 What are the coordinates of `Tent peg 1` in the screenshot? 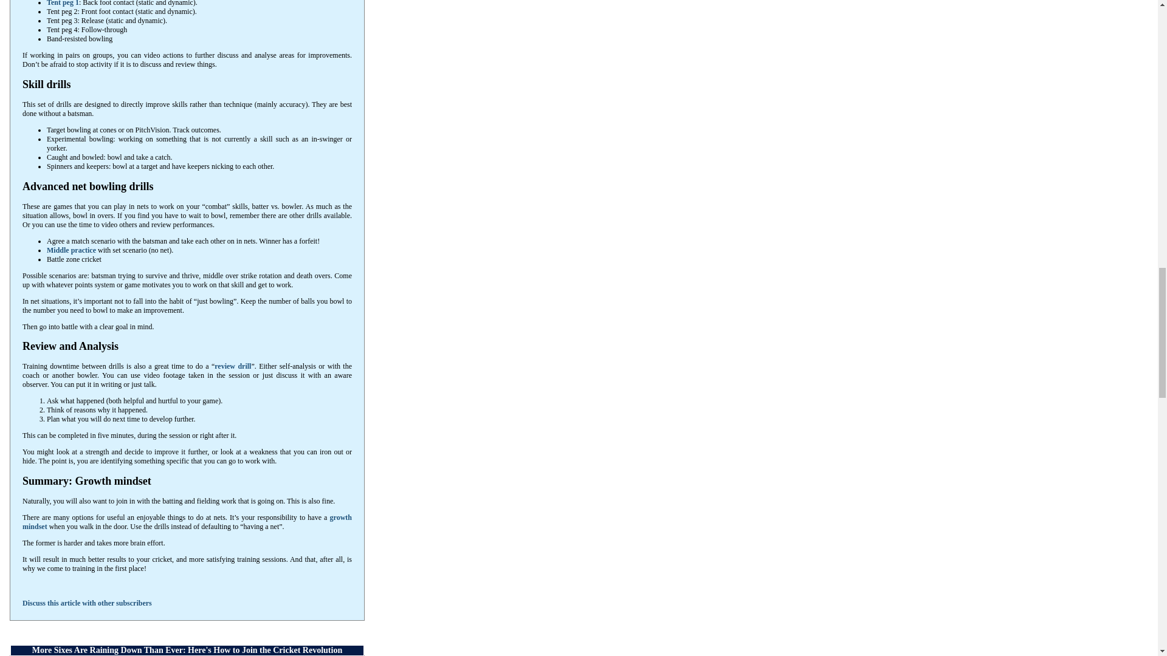 It's located at (63, 3).